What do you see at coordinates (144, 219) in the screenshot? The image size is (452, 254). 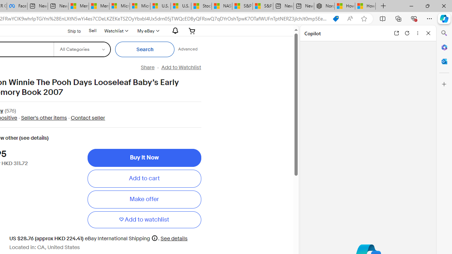 I see `Add to watchlist` at bounding box center [144, 219].